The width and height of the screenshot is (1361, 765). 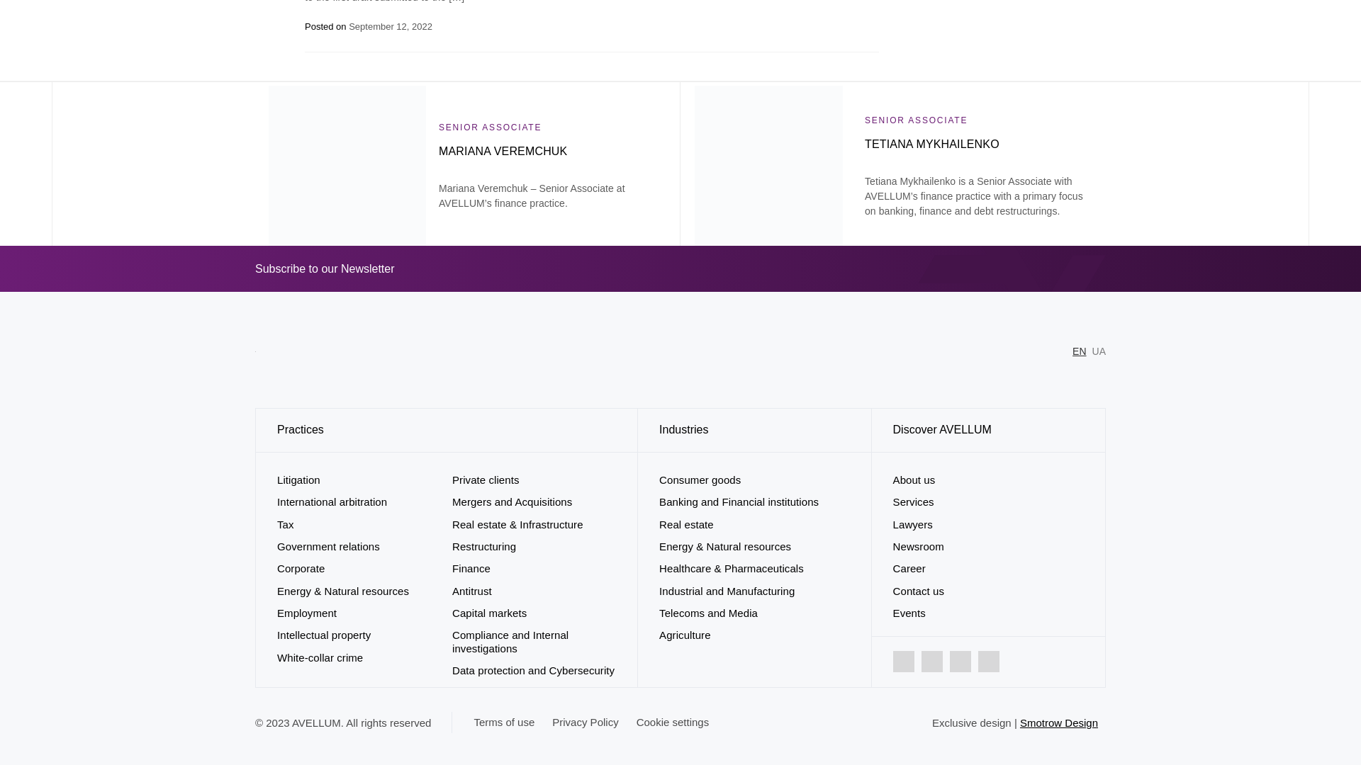 I want to click on EN, so click(x=1079, y=351).